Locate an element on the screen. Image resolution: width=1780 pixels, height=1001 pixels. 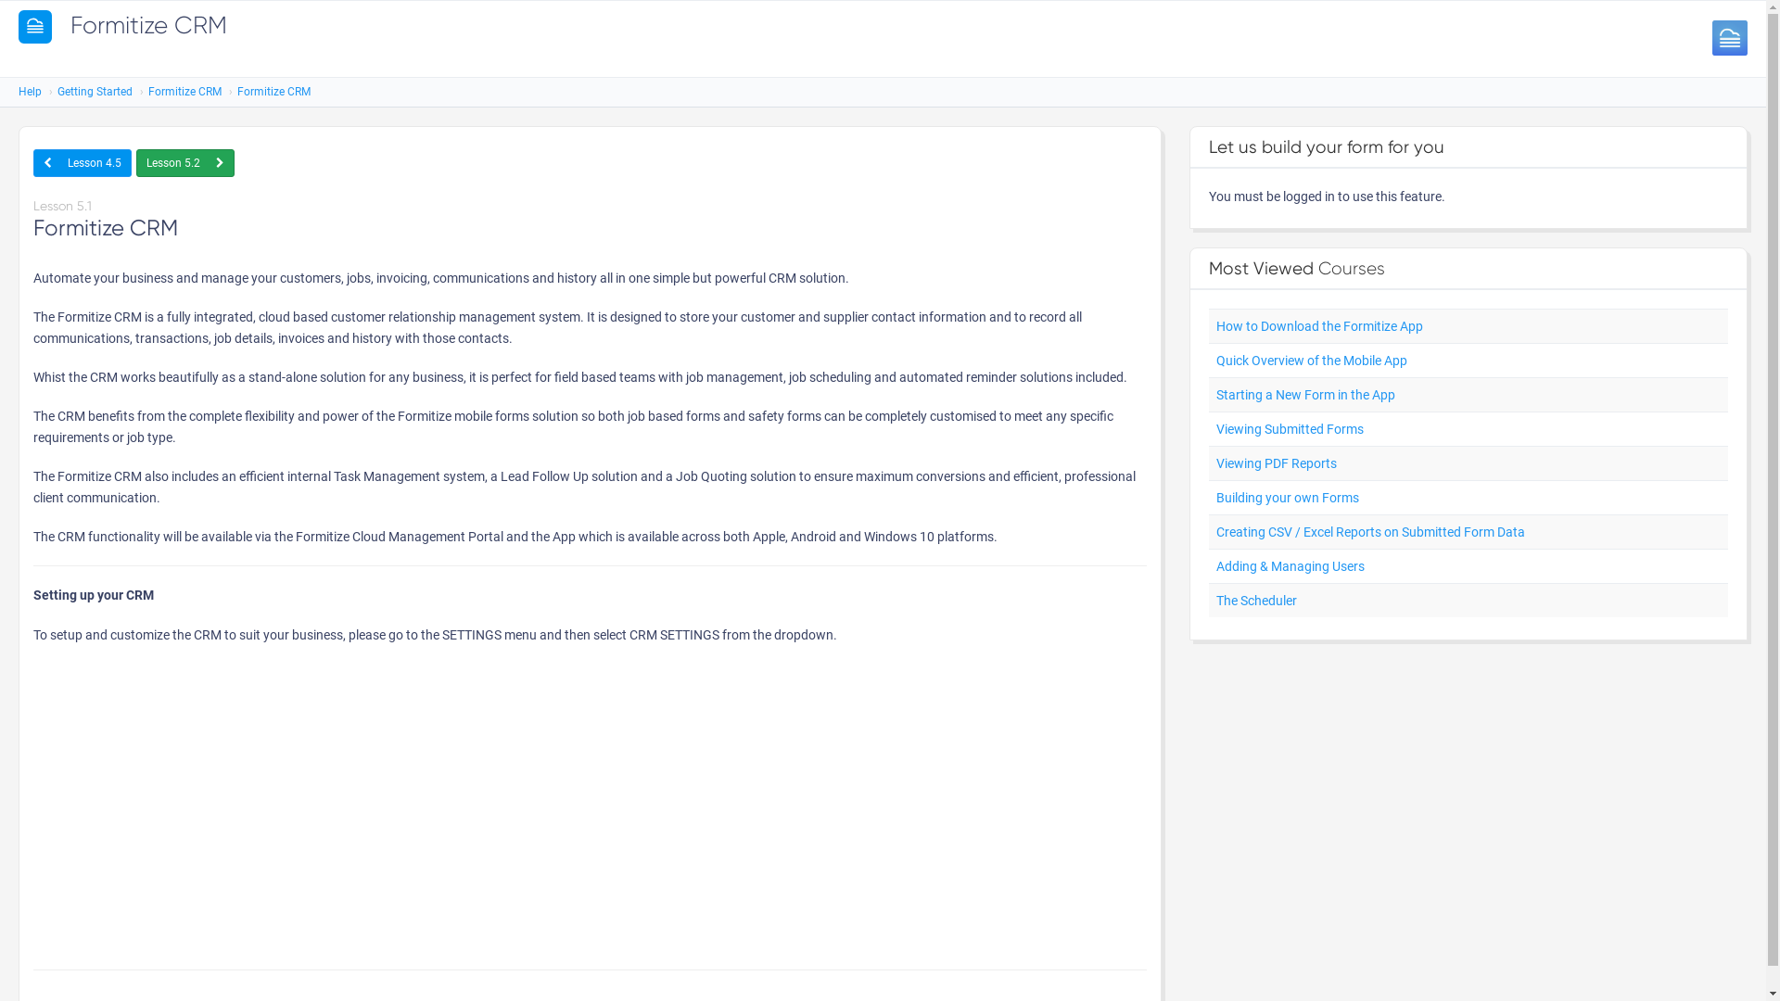
Viewing PDF Reports is located at coordinates (1277, 463).